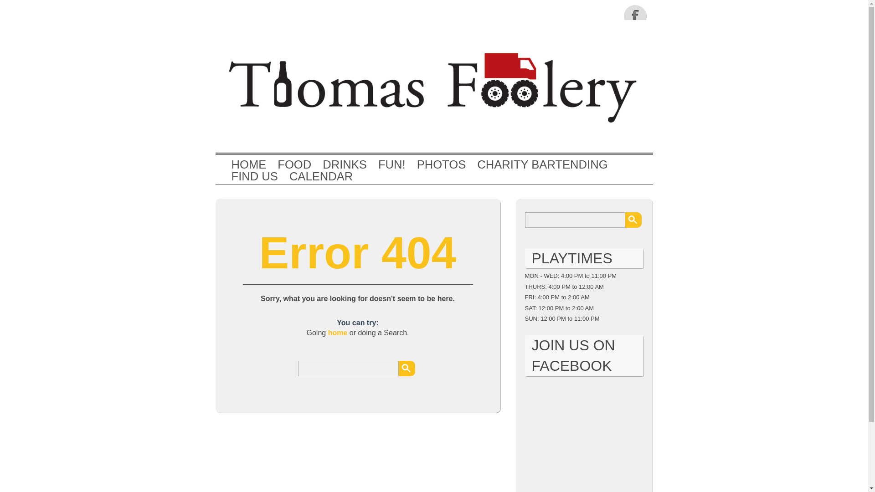 The image size is (875, 492). Describe the element at coordinates (635, 15) in the screenshot. I see `Facebook` at that location.